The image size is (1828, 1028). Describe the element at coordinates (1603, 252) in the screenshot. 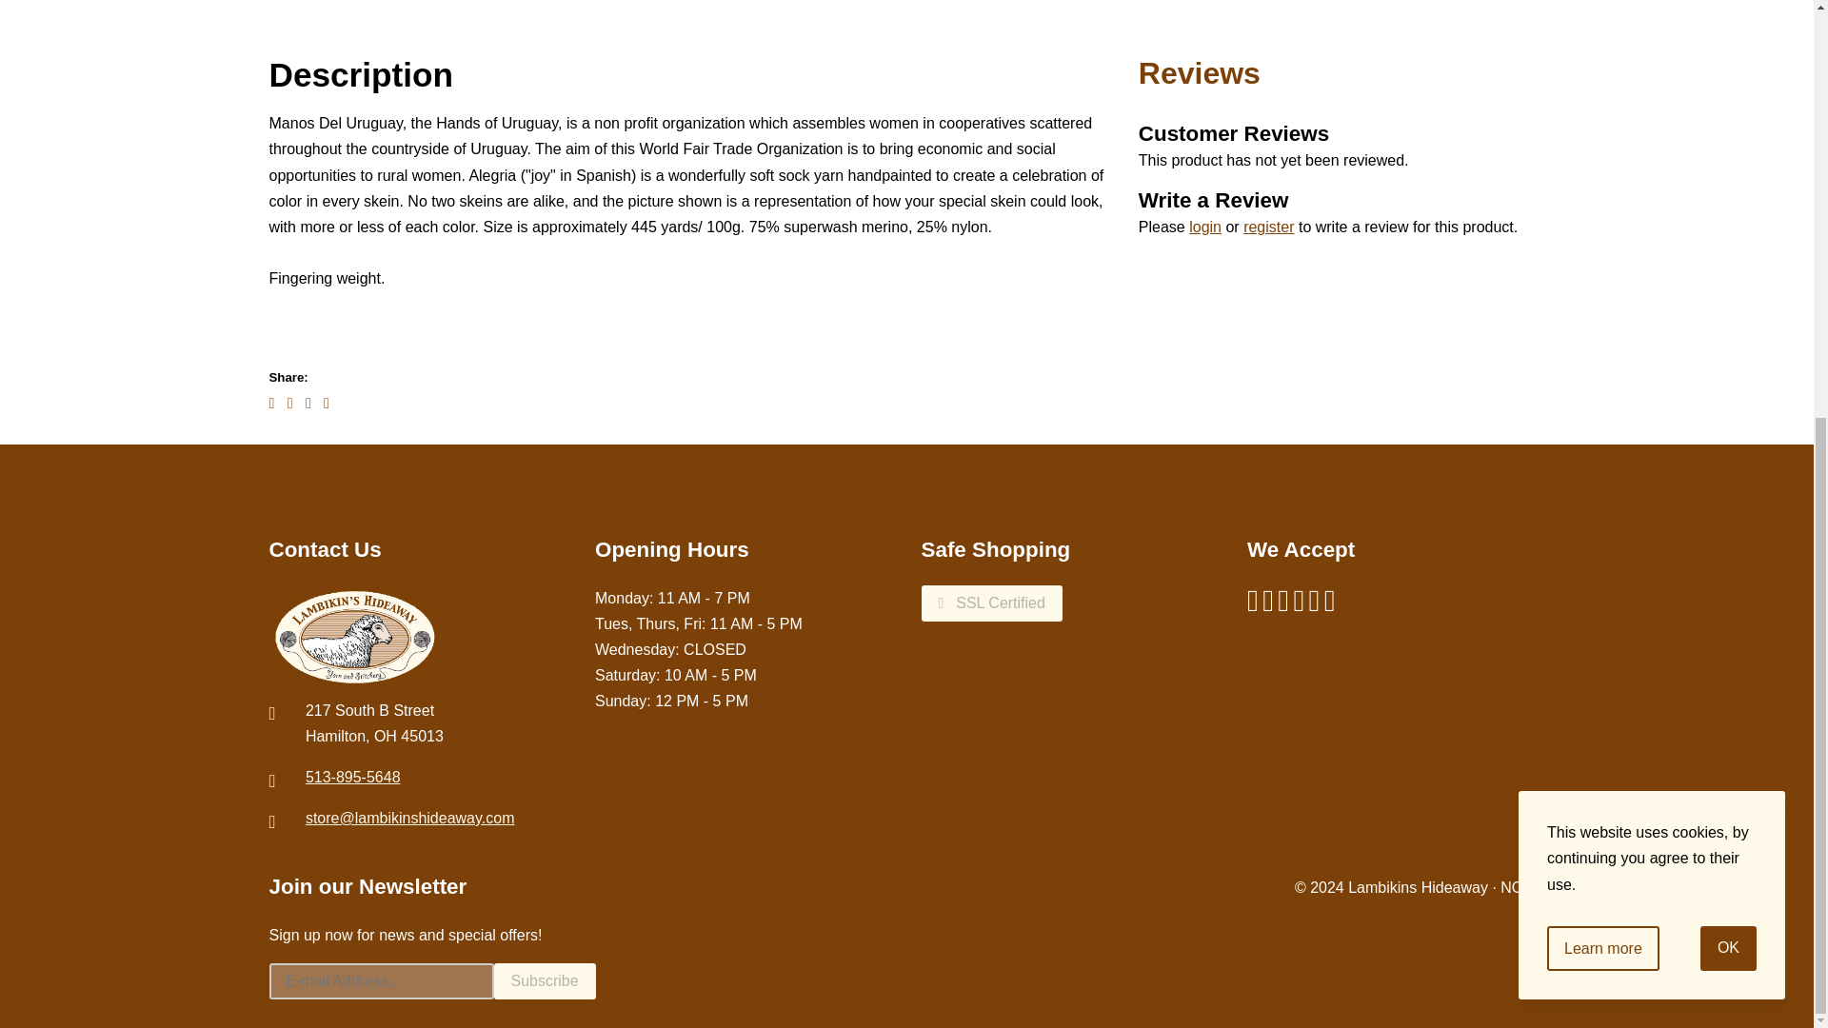

I see `Learn more` at that location.